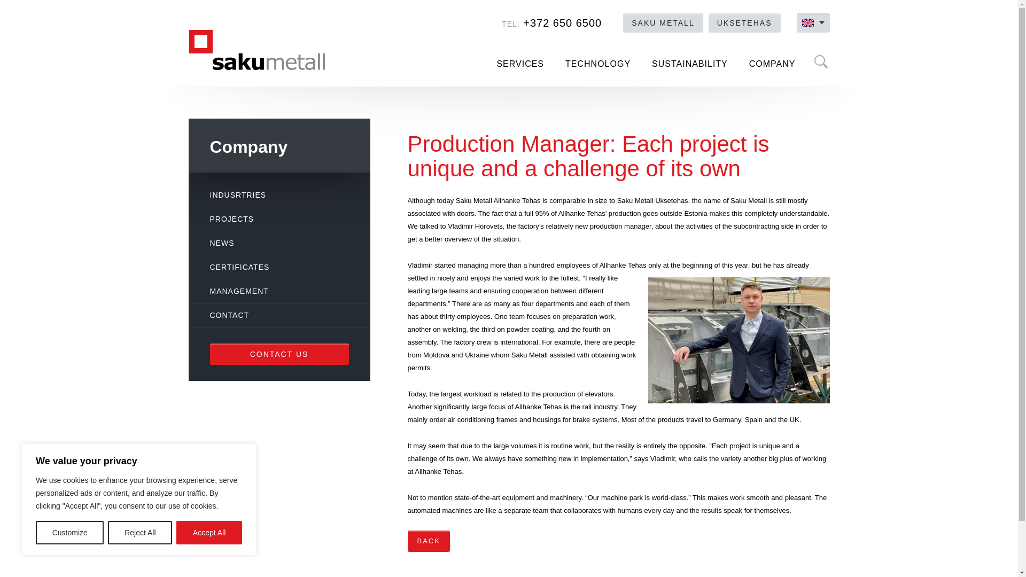 The width and height of the screenshot is (1026, 577). I want to click on Search on the website, so click(820, 61).